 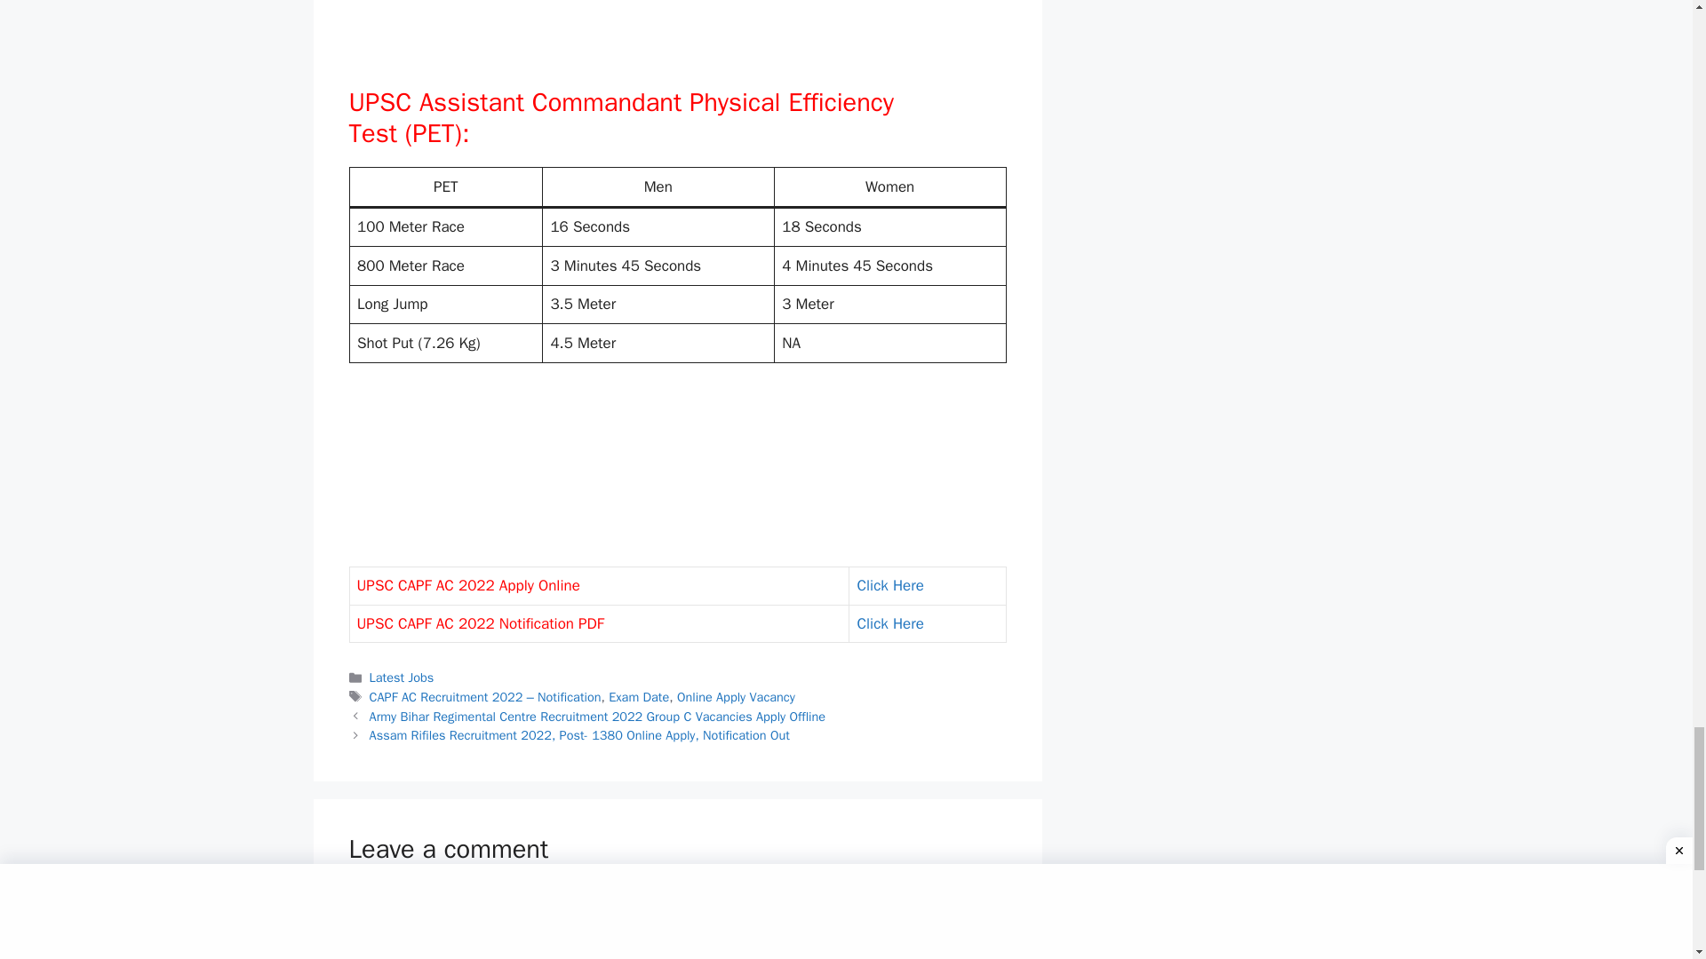 What do you see at coordinates (889, 585) in the screenshot?
I see `Click Here` at bounding box center [889, 585].